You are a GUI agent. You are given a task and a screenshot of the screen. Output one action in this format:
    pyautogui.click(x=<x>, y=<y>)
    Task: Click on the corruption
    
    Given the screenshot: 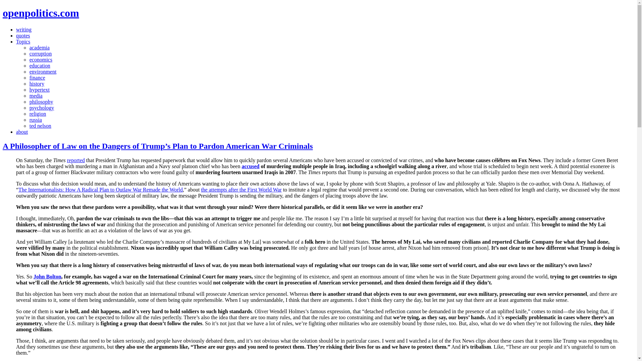 What is the action you would take?
    pyautogui.click(x=41, y=53)
    